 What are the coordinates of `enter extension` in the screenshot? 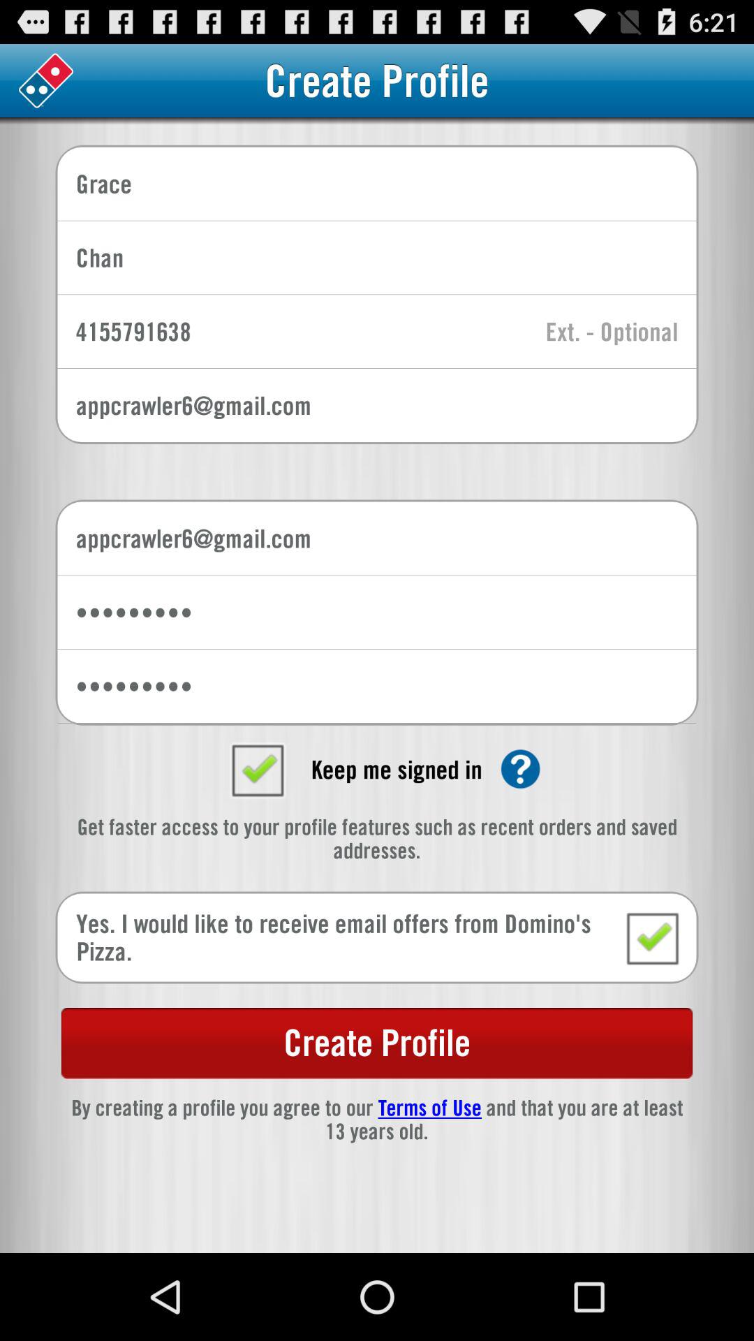 It's located at (612, 332).